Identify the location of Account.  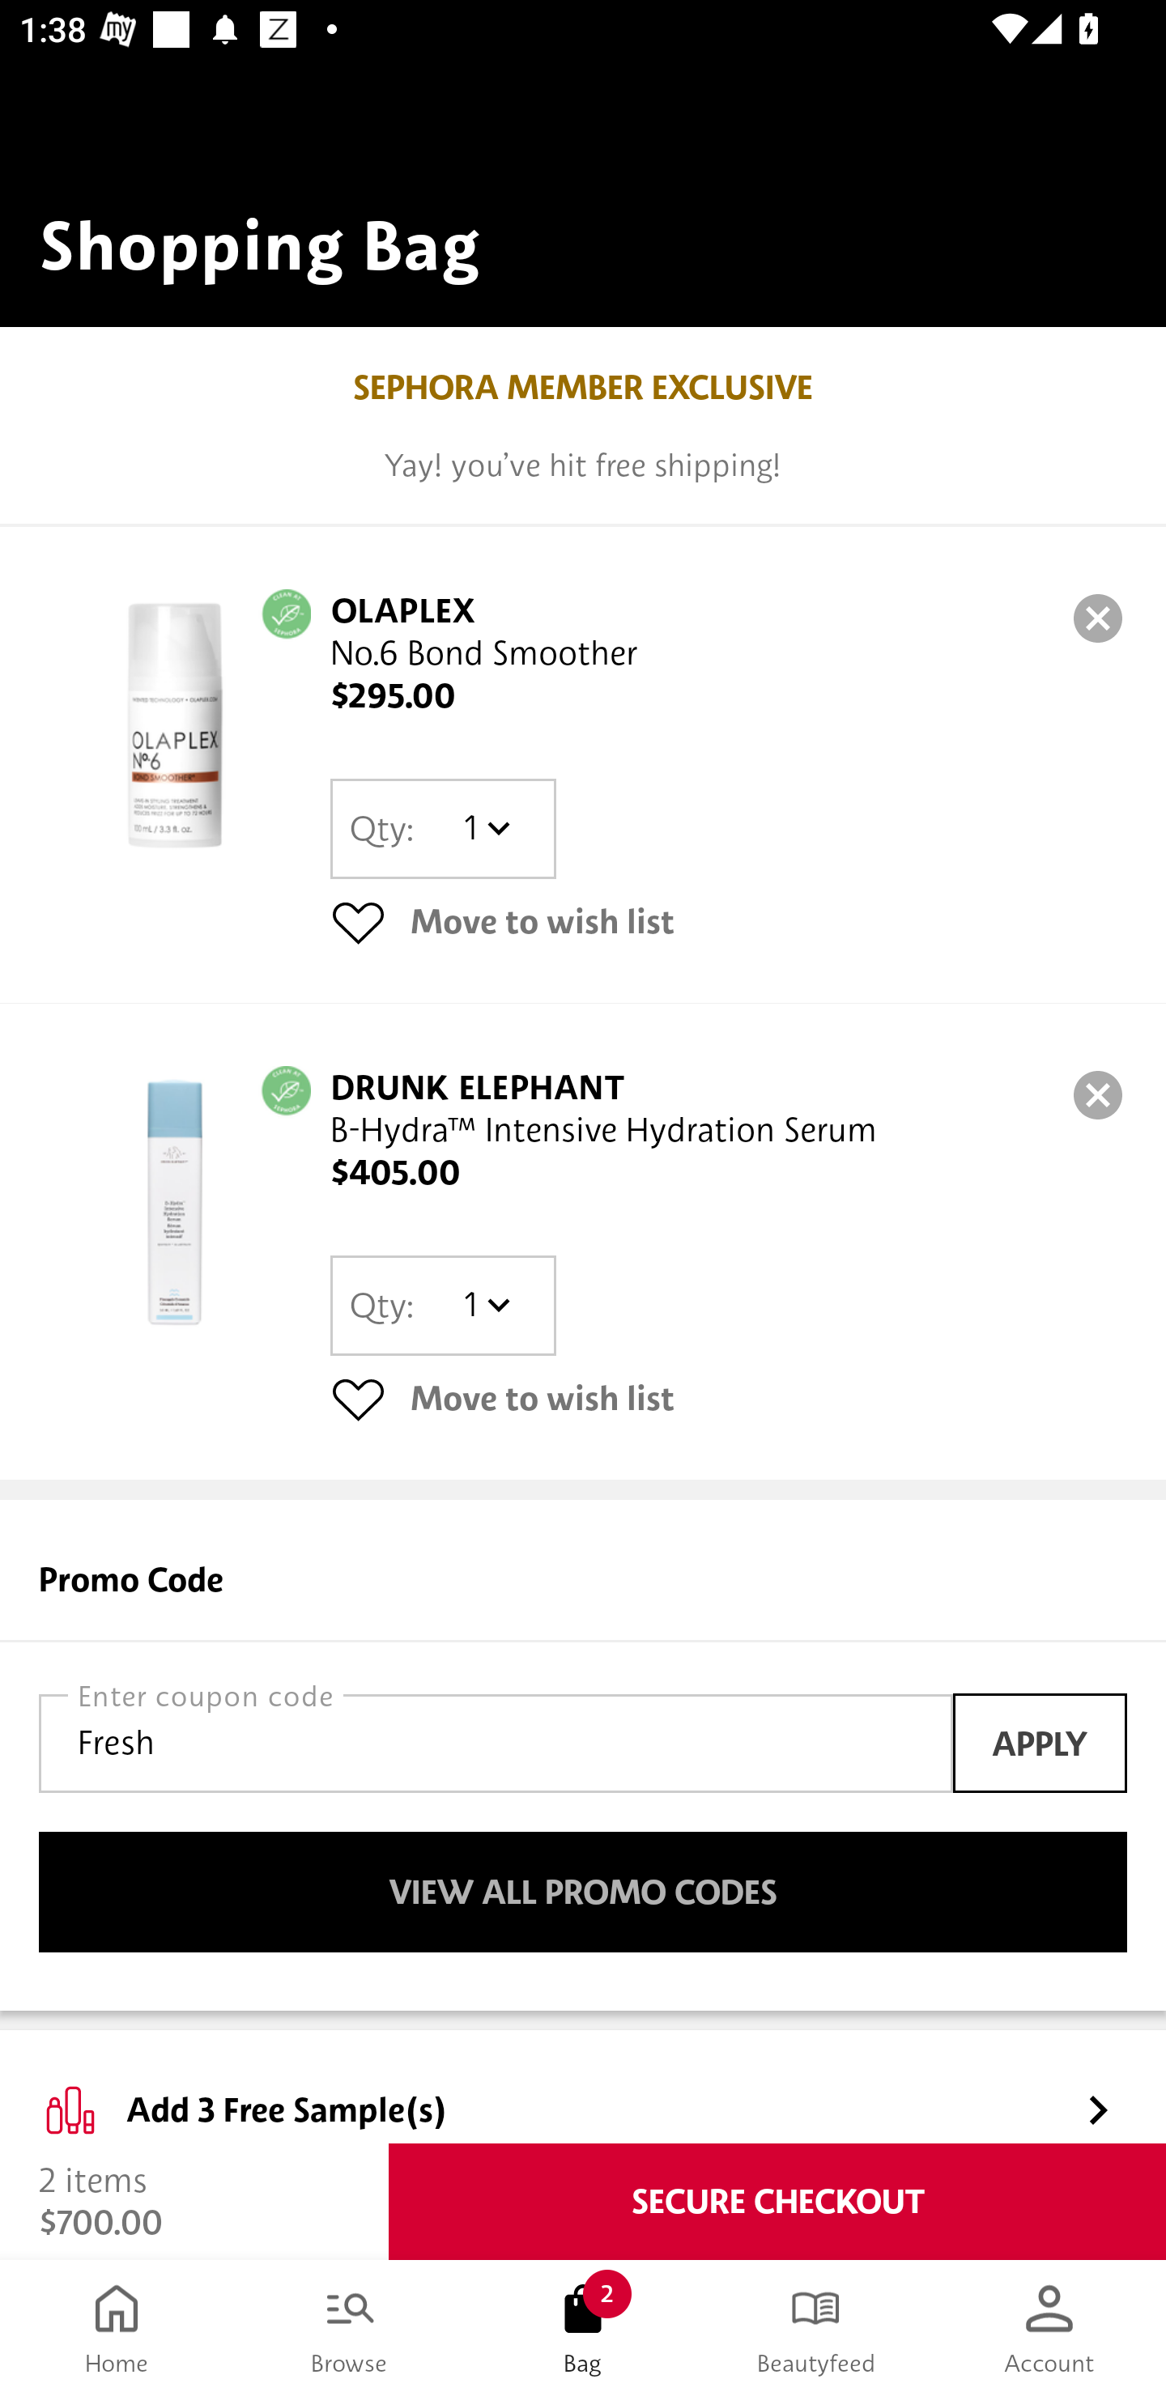
(1049, 2328).